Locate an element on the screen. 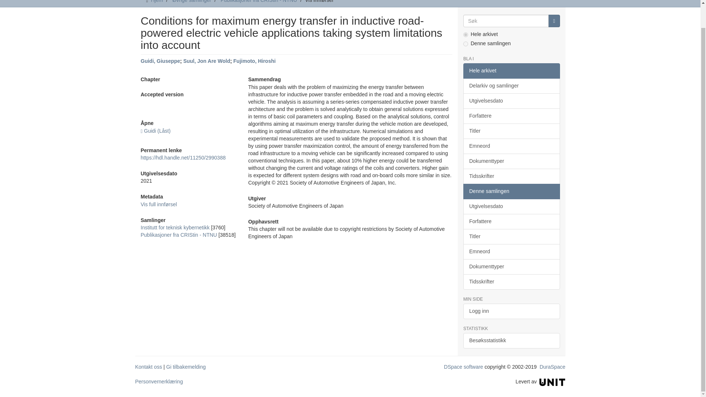 The width and height of the screenshot is (706, 397). Publikasjoner fra CRIStin - NTNU is located at coordinates (179, 235).